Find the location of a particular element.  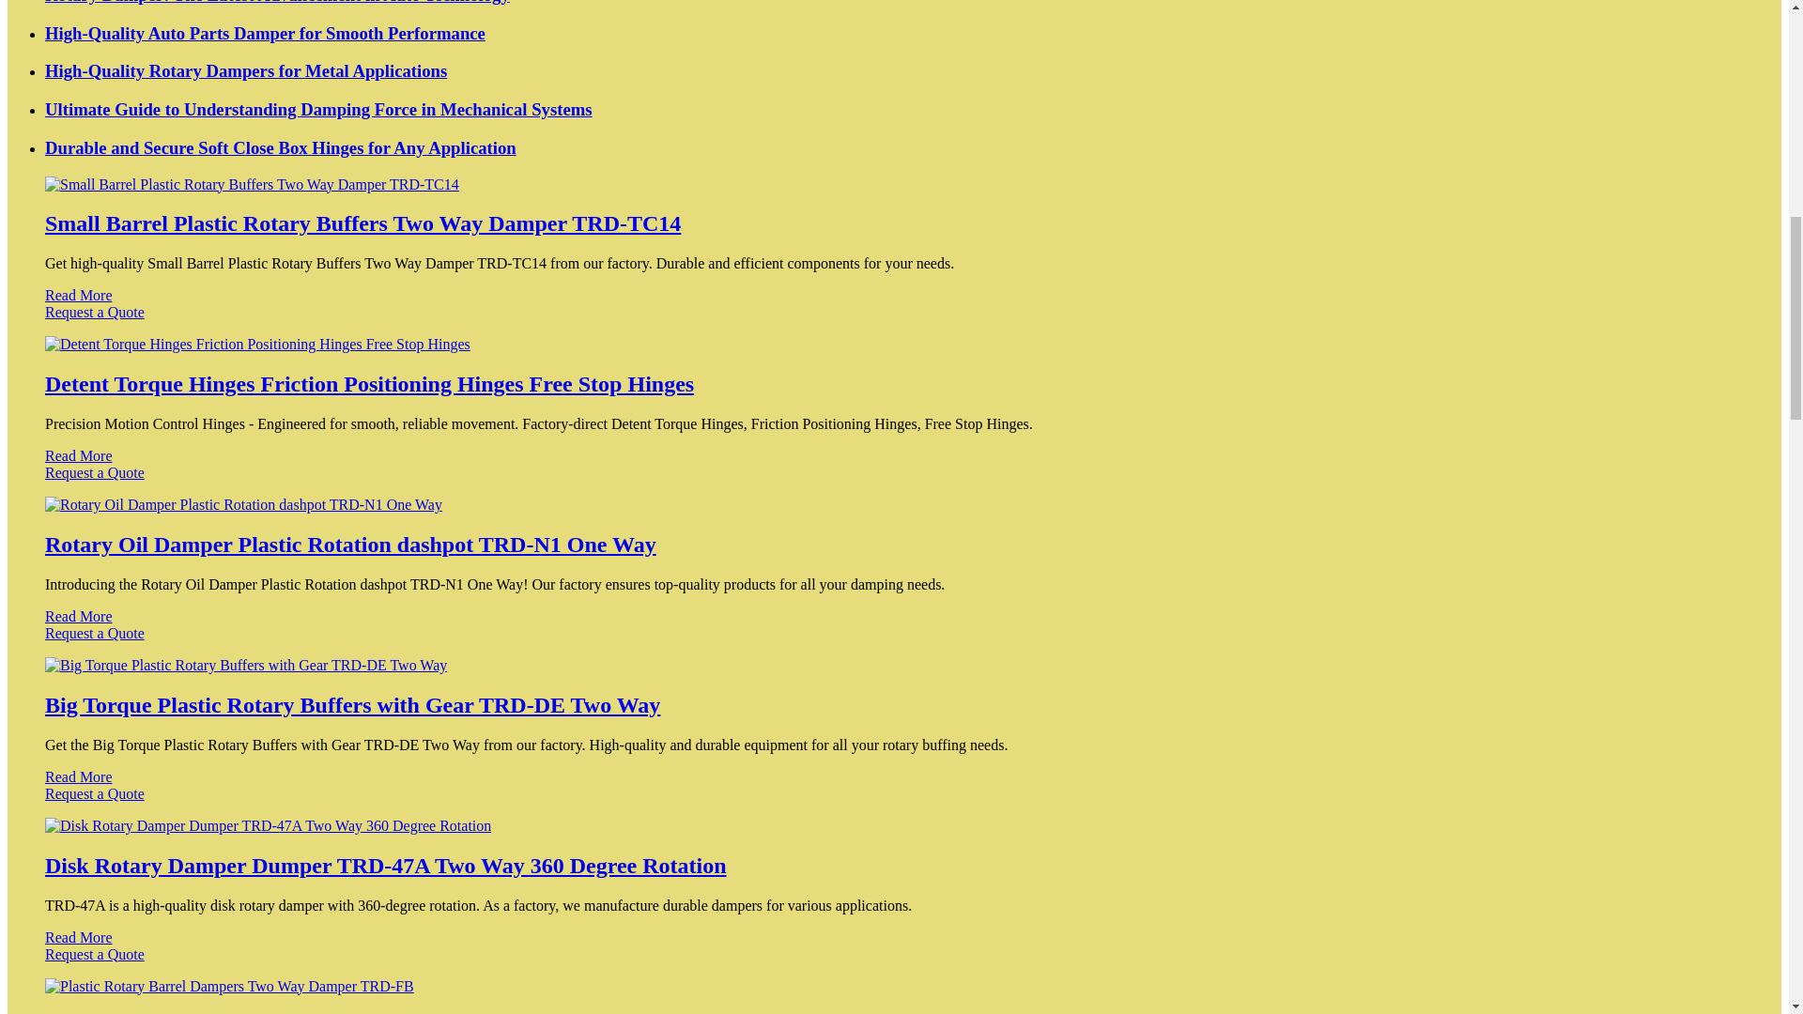

Read More is located at coordinates (79, 295).